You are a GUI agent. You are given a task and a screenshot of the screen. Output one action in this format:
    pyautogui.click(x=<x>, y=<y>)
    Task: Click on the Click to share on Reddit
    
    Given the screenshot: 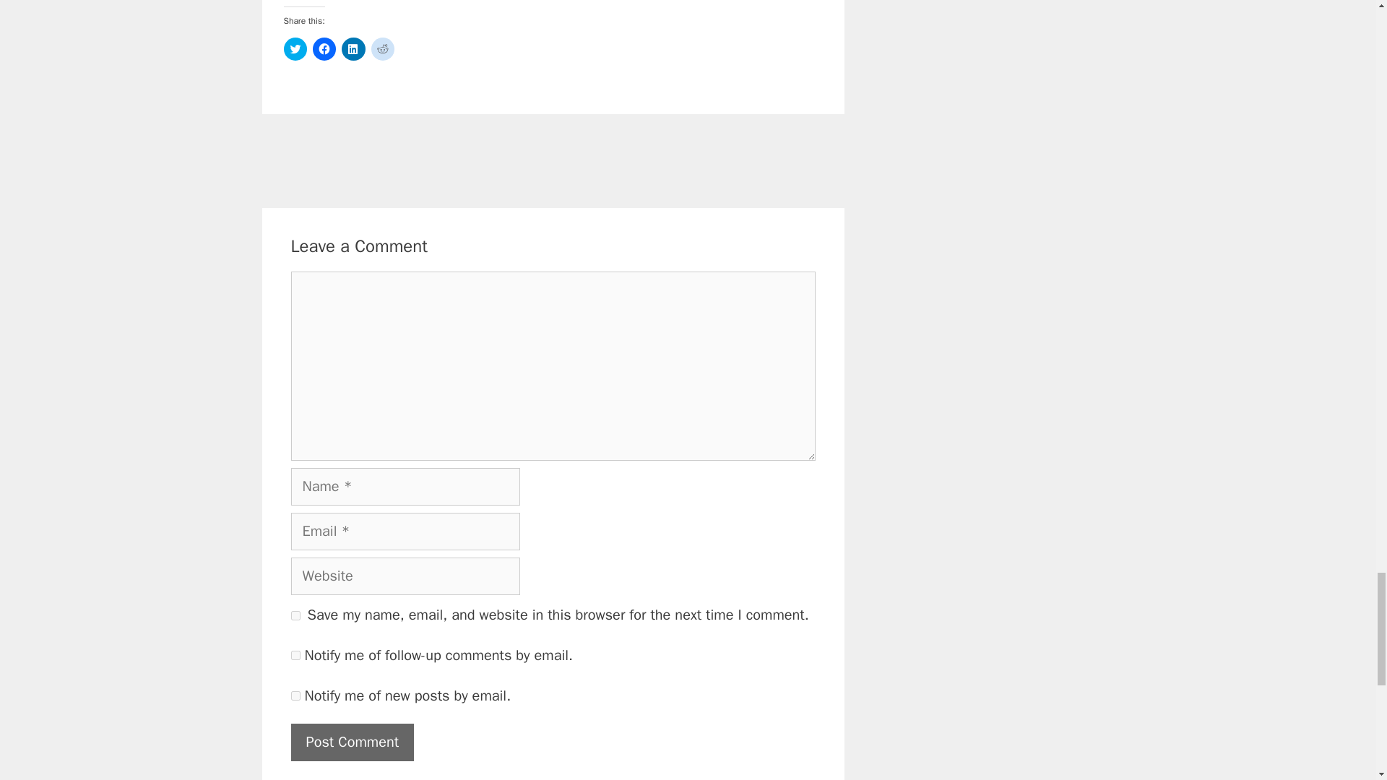 What is the action you would take?
    pyautogui.click(x=383, y=49)
    